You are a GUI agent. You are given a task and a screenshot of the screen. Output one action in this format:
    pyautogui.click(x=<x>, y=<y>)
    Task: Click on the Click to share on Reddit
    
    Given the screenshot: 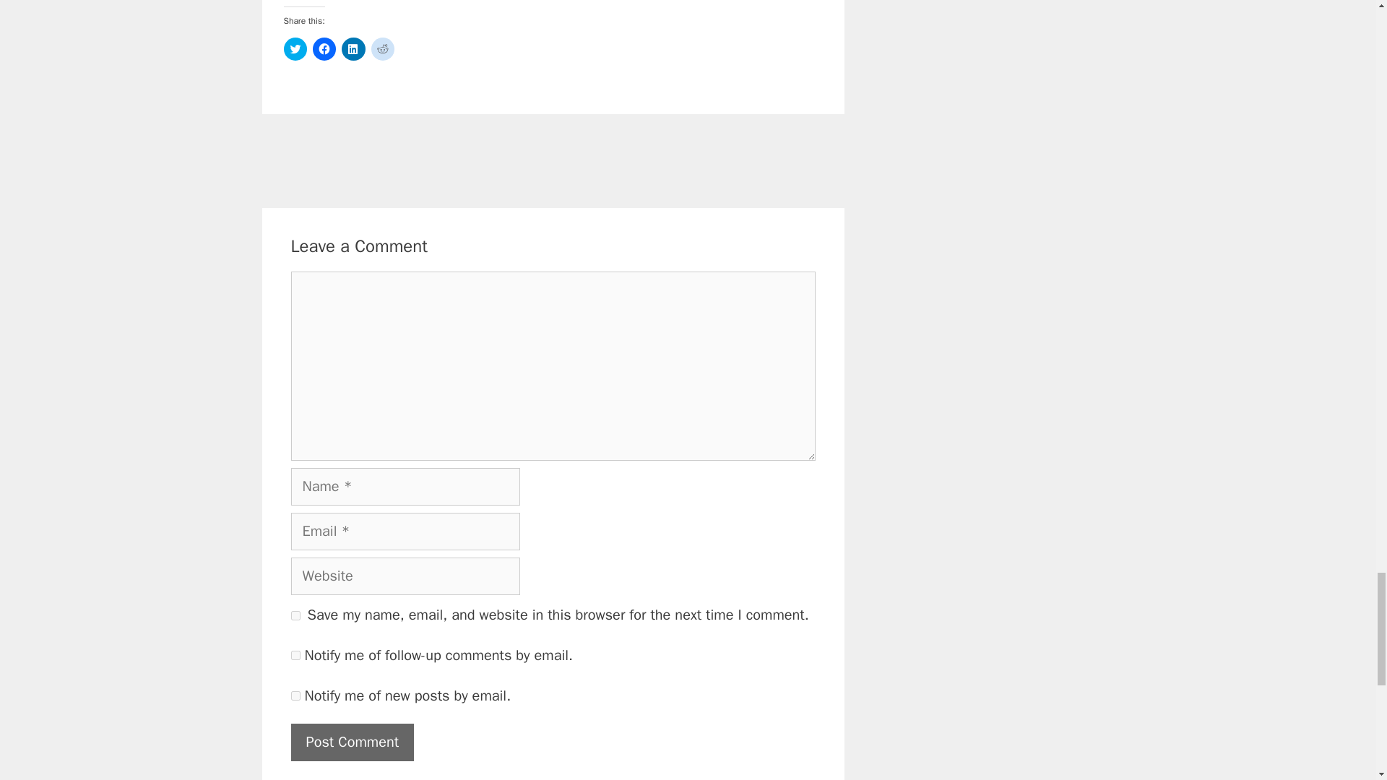 What is the action you would take?
    pyautogui.click(x=383, y=49)
    